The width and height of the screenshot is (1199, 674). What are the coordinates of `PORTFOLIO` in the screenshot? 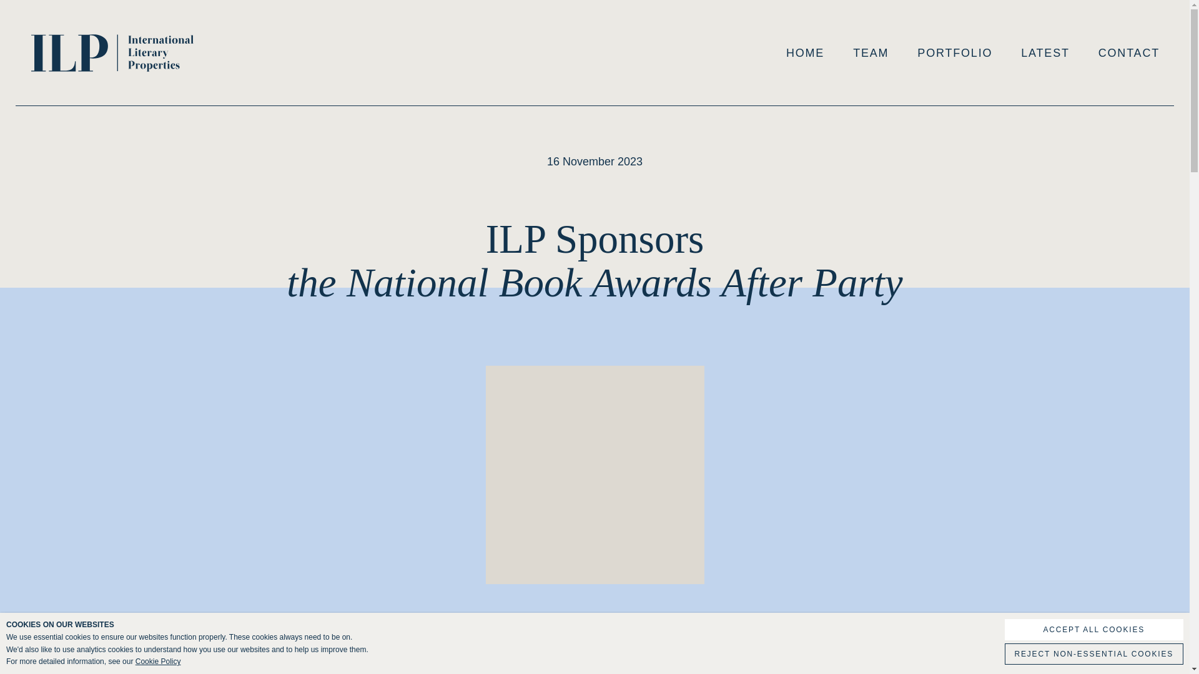 It's located at (954, 52).